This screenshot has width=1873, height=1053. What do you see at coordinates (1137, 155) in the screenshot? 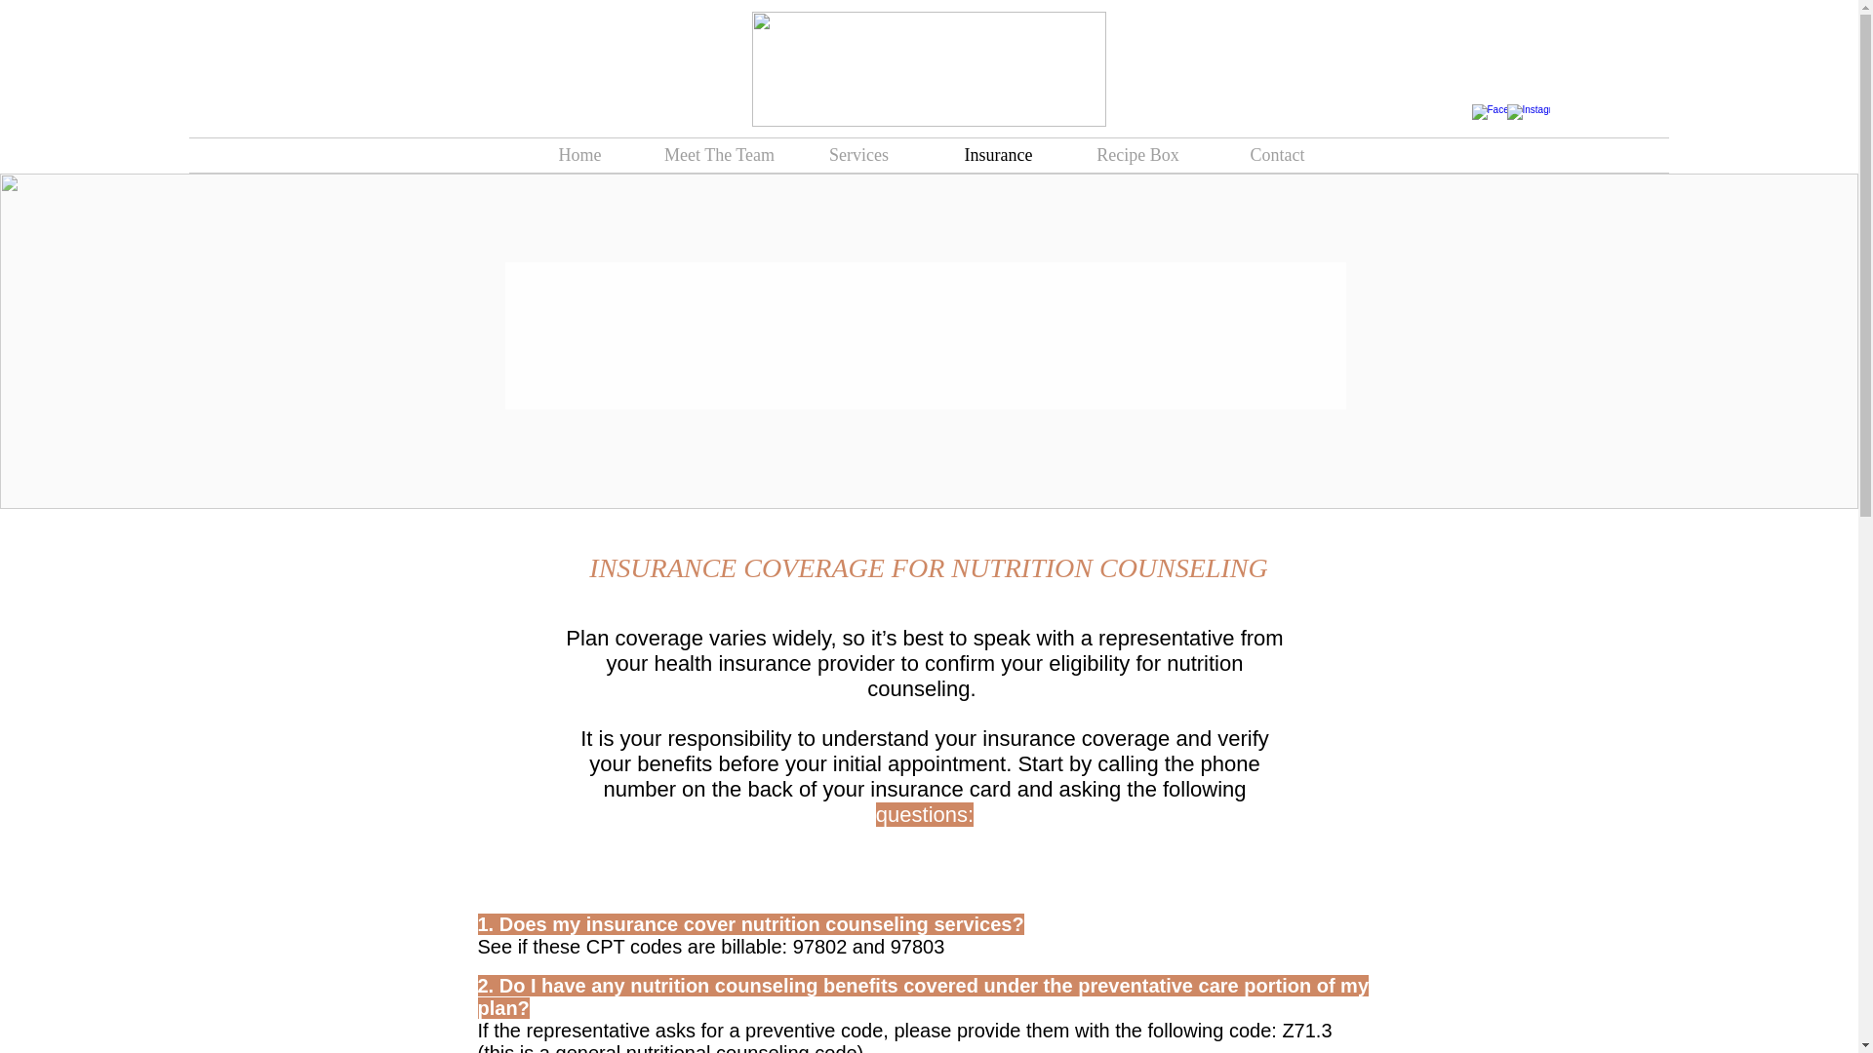
I see `Recipe Box` at bounding box center [1137, 155].